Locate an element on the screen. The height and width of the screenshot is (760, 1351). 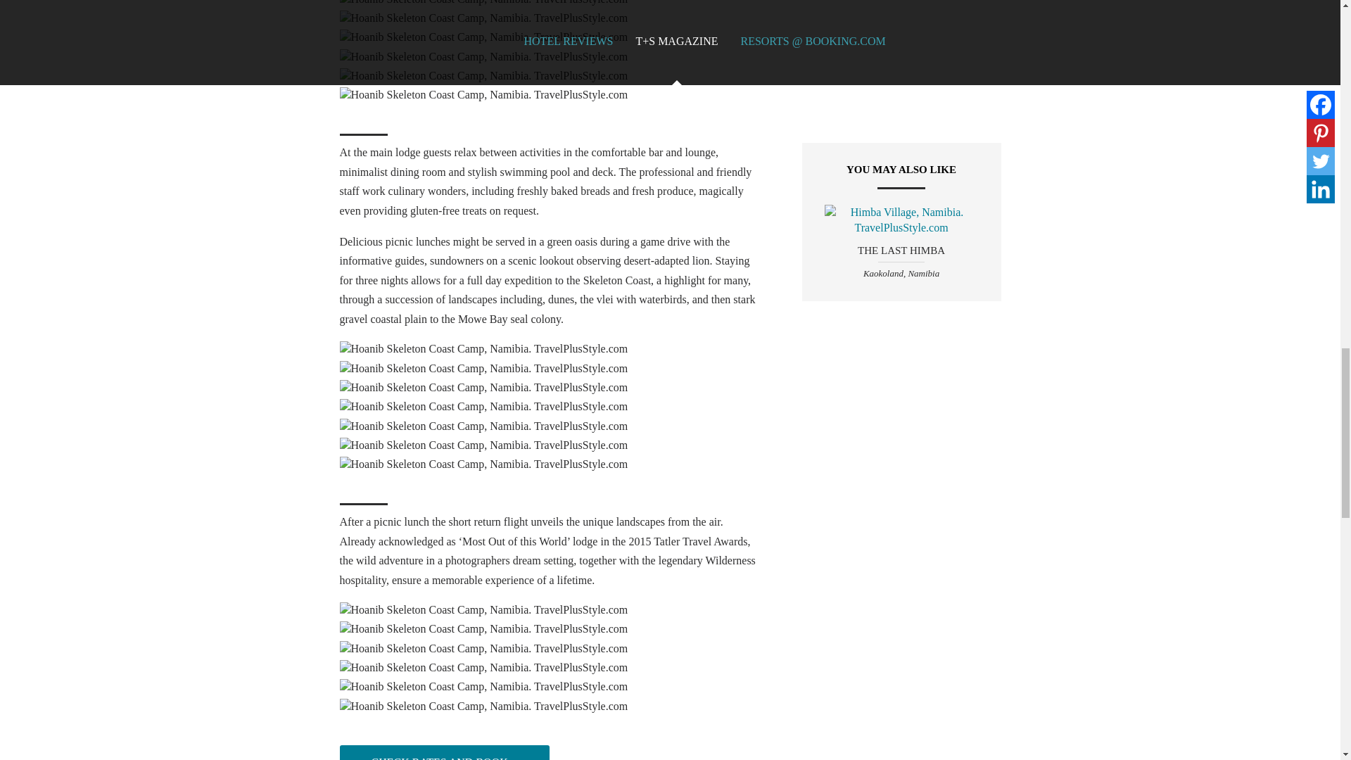
Hoanib Skeleton Coast Camp, Namibia. TravelPlusStyle.com is located at coordinates (483, 348).